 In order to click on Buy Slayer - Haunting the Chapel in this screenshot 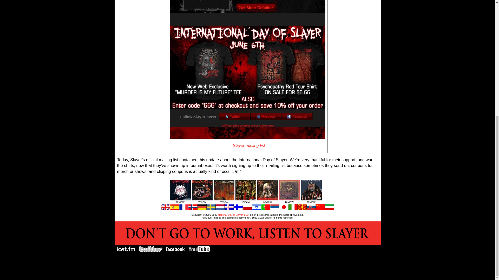, I will do `click(180, 199)`.